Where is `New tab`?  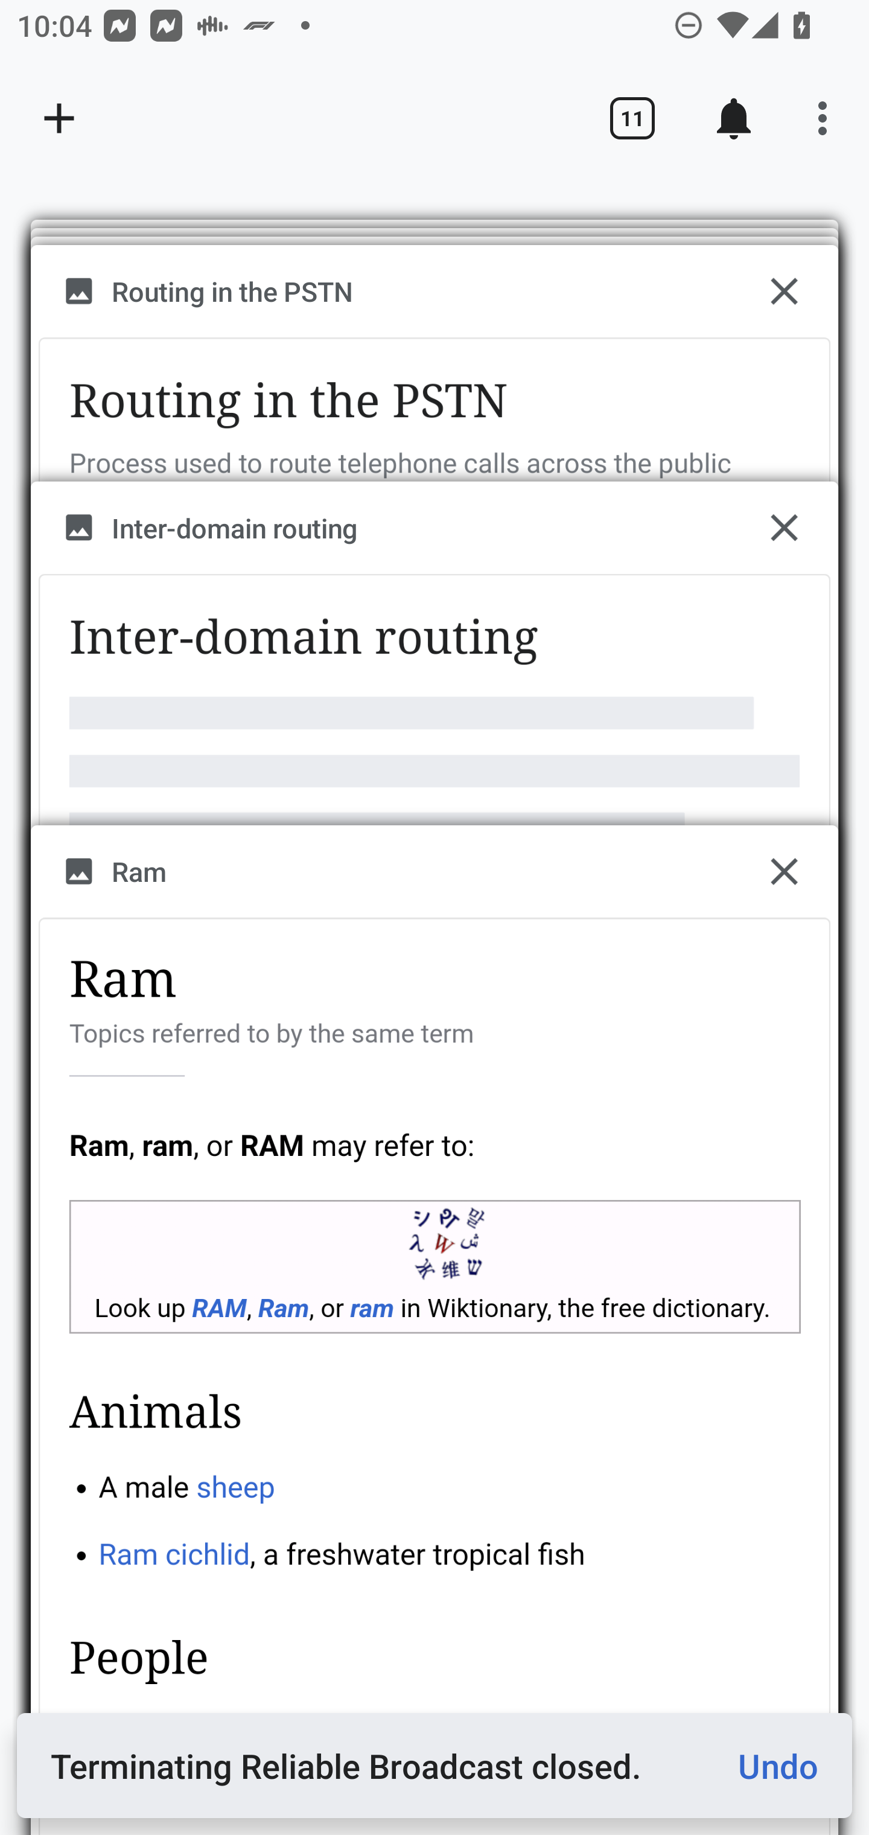 New tab is located at coordinates (59, 118).